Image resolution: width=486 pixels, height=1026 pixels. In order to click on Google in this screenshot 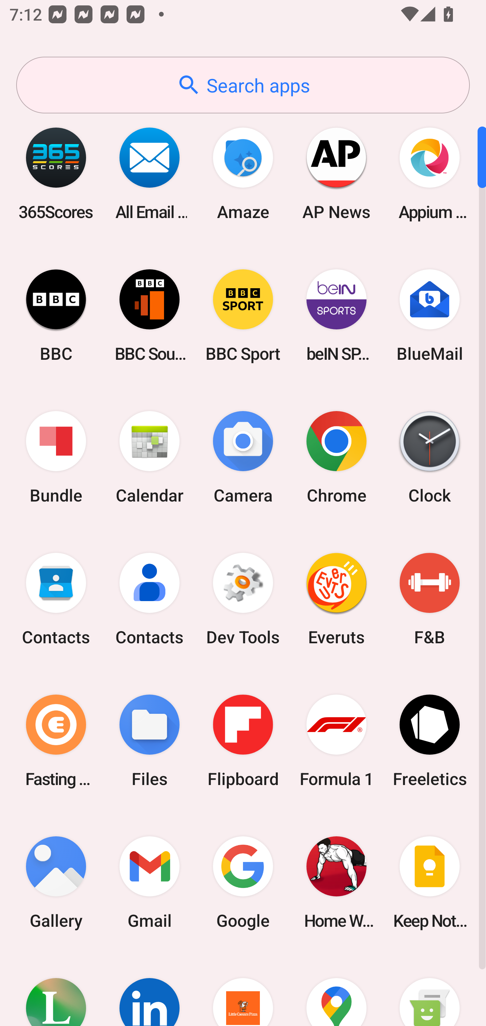, I will do `click(243, 882)`.